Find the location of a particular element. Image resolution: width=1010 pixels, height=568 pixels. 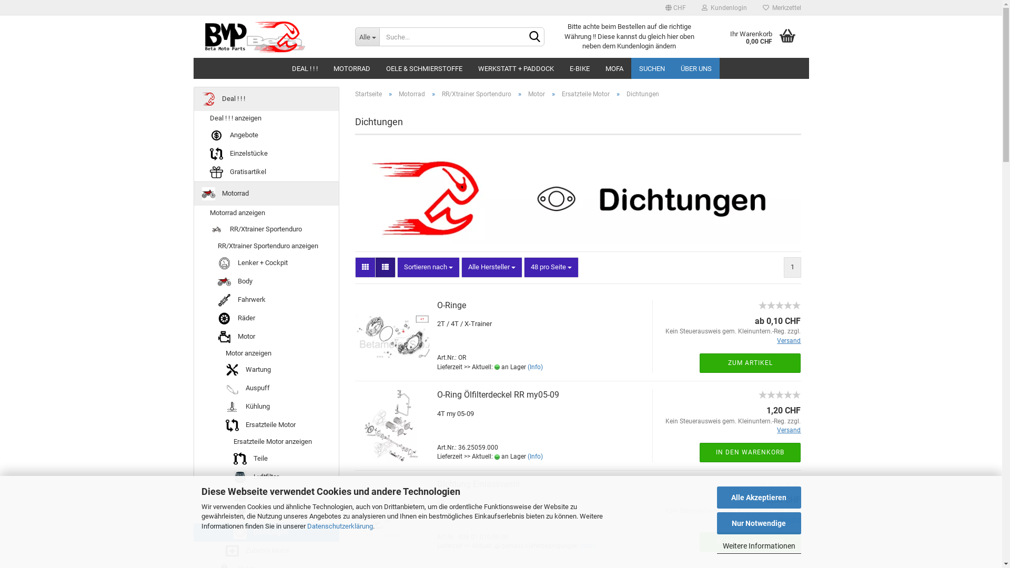

Alle Akzeptieren is located at coordinates (759, 497).